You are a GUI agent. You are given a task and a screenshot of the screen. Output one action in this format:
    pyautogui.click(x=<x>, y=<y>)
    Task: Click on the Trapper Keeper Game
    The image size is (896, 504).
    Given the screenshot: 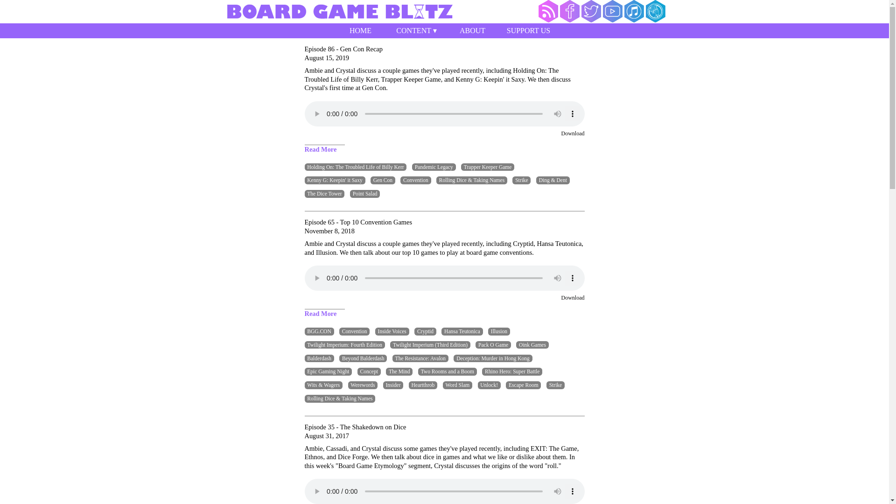 What is the action you would take?
    pyautogui.click(x=488, y=167)
    